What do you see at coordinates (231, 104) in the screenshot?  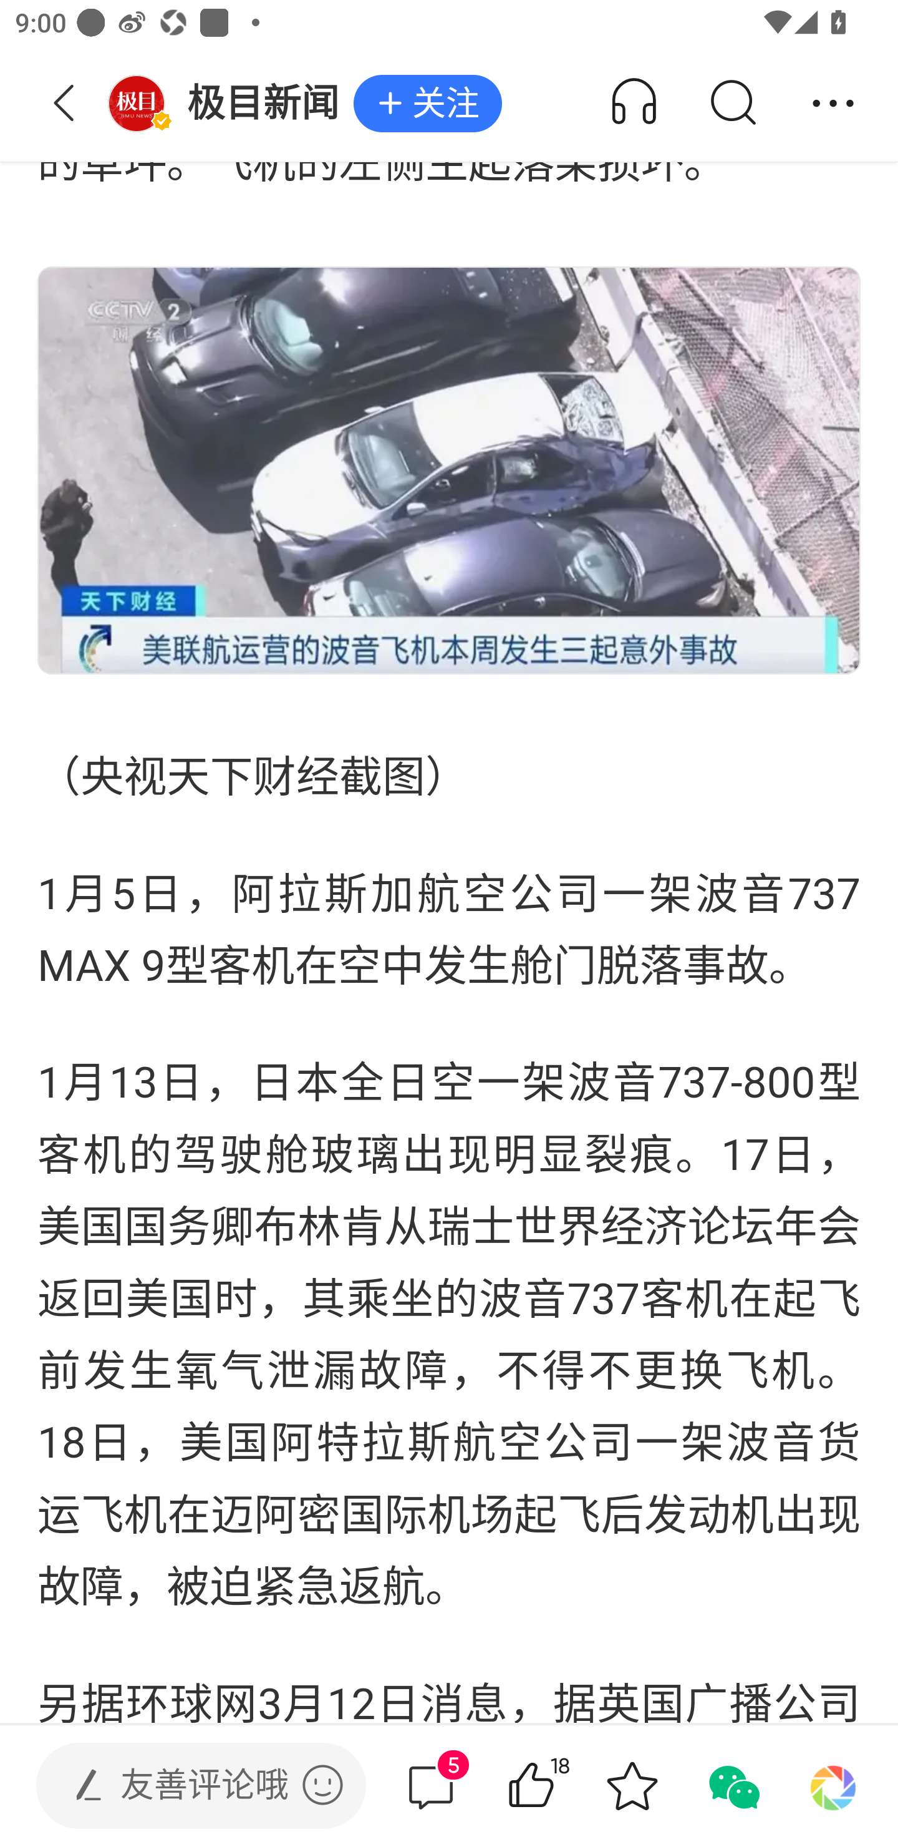 I see `极目新闻` at bounding box center [231, 104].